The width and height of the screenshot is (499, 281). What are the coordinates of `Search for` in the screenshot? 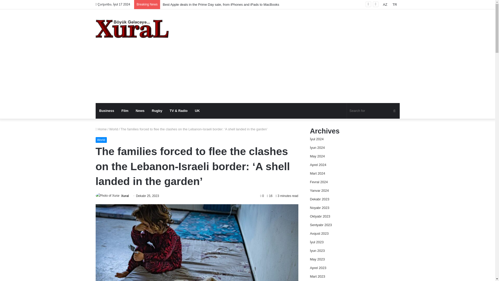 It's located at (394, 111).